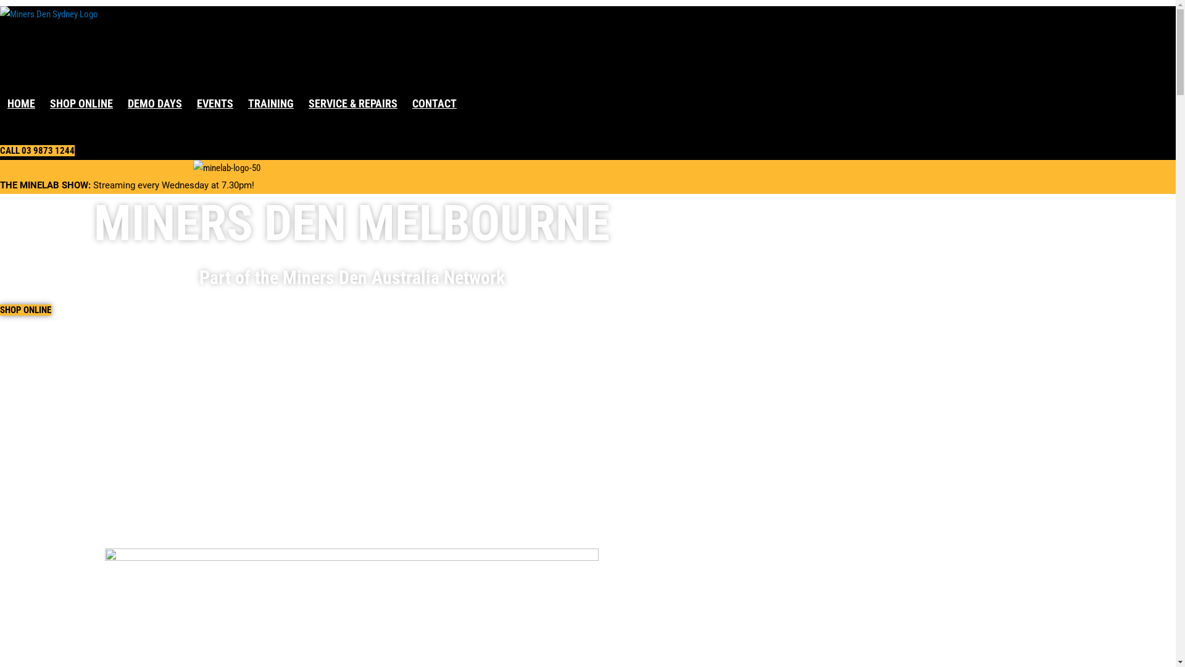 The image size is (1185, 667). Describe the element at coordinates (21, 104) in the screenshot. I see `HOME` at that location.